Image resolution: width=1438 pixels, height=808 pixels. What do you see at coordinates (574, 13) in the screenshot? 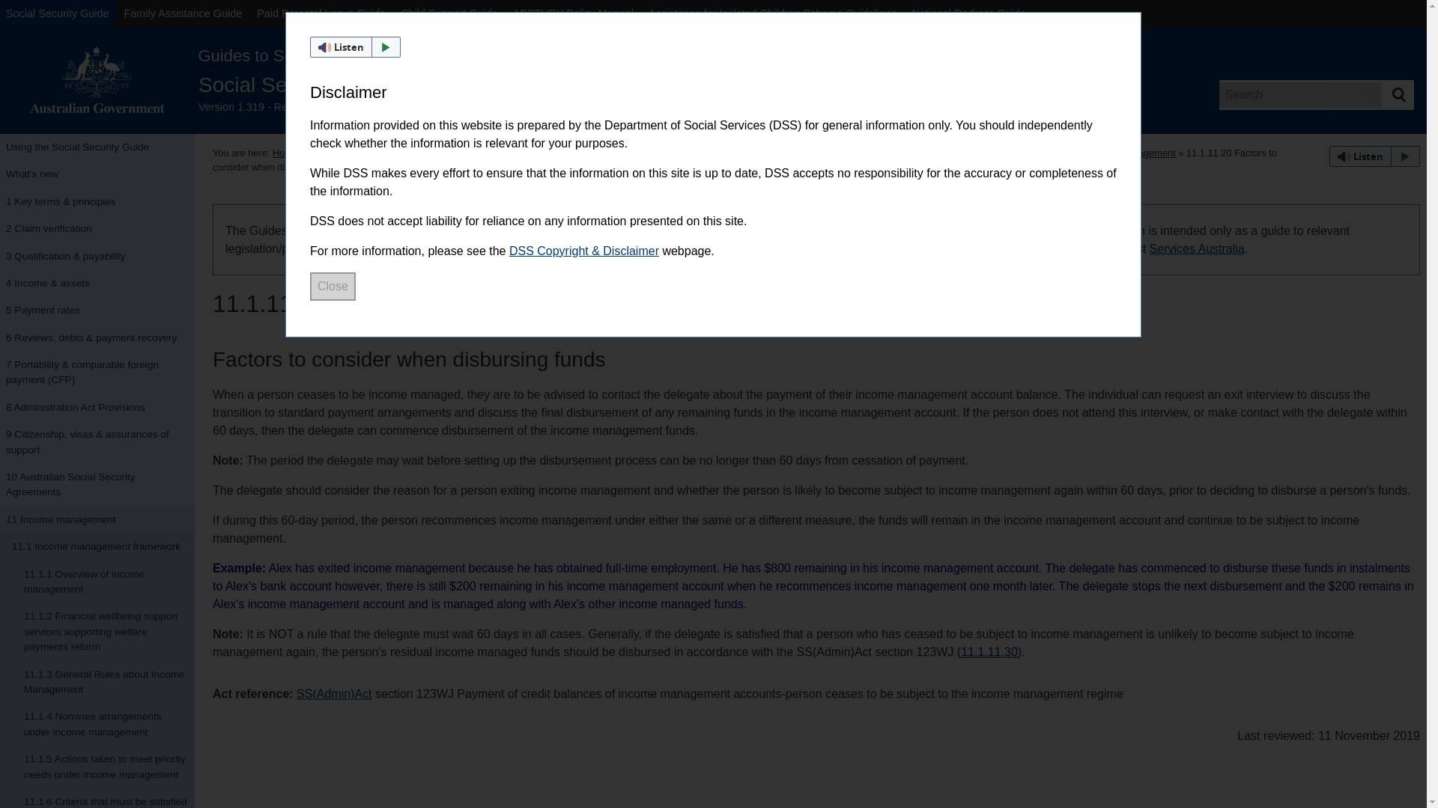
I see `ABSTUDY Policy Manual` at bounding box center [574, 13].